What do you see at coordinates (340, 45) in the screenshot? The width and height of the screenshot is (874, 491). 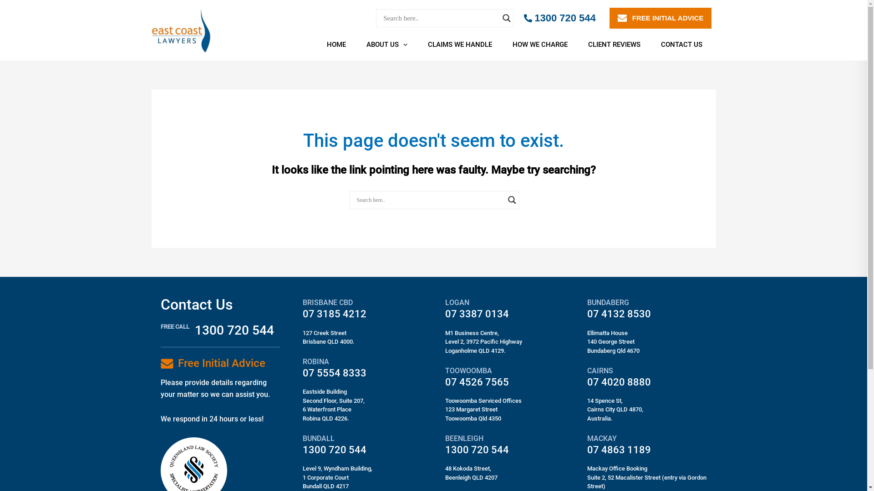 I see `HOME` at bounding box center [340, 45].